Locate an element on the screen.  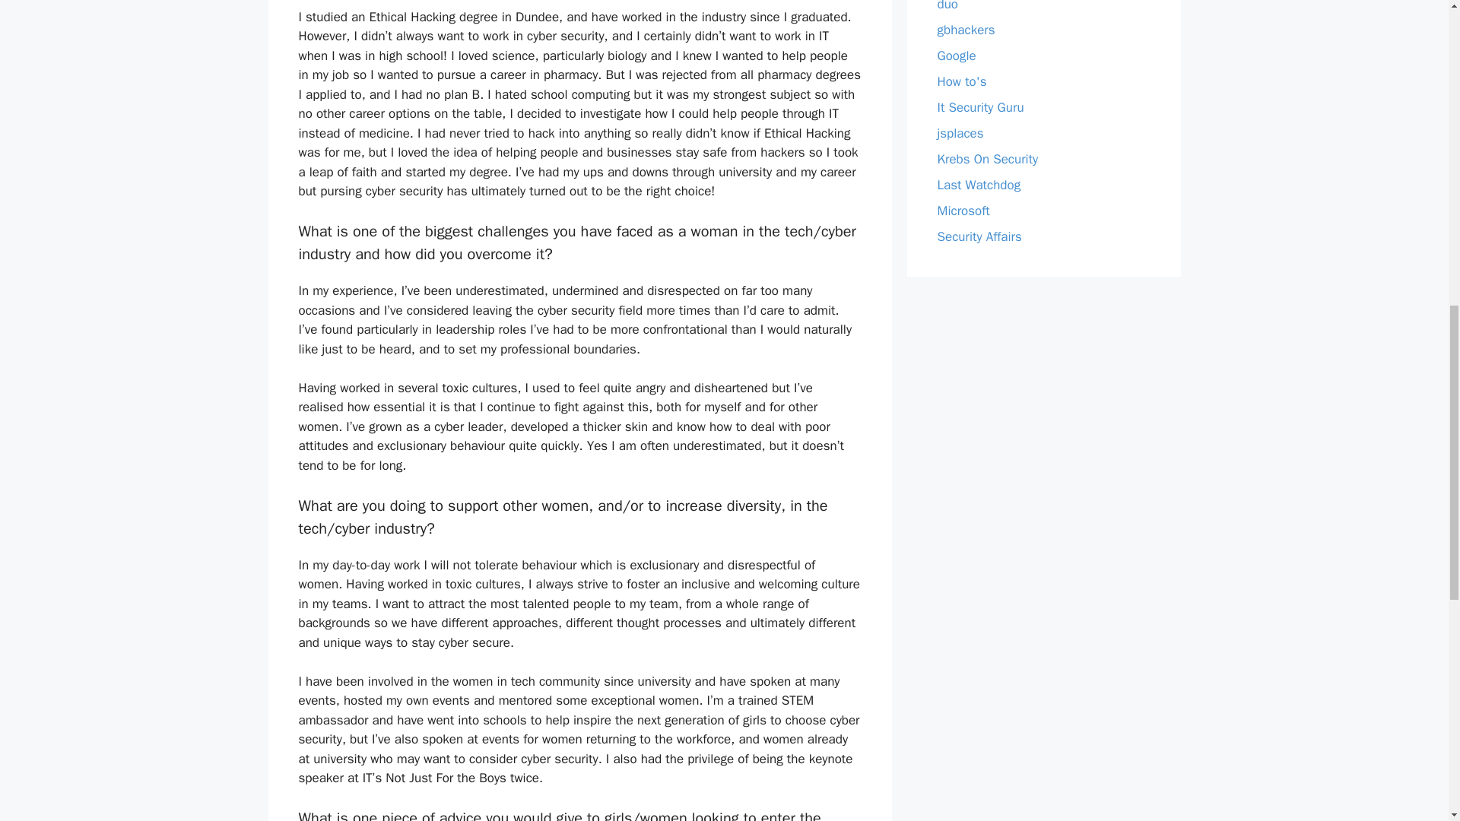
duo is located at coordinates (947, 6).